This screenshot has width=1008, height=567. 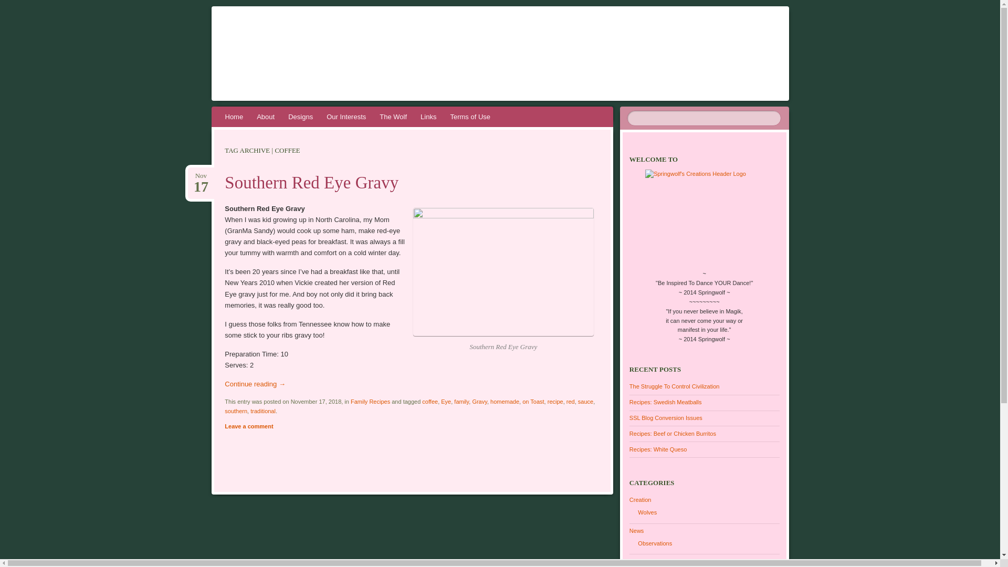 I want to click on southern, so click(x=236, y=411).